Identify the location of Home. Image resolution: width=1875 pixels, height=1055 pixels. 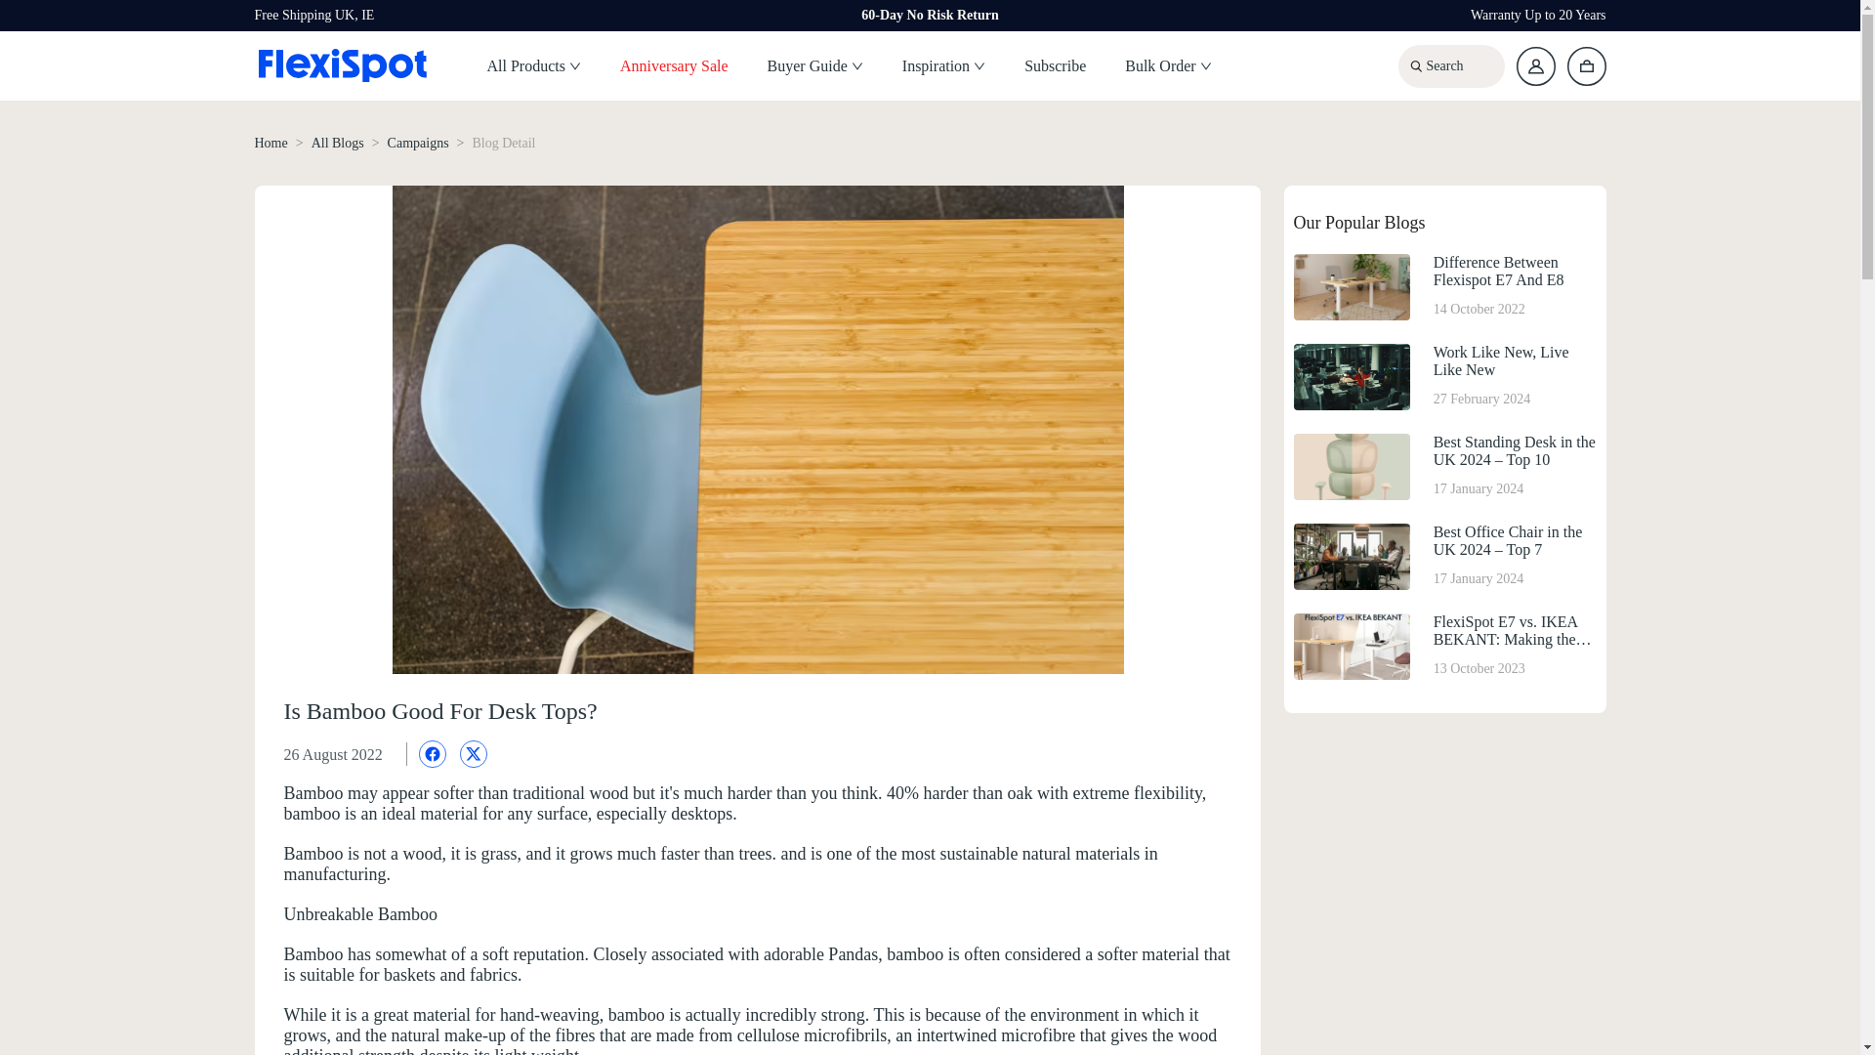
(418, 143).